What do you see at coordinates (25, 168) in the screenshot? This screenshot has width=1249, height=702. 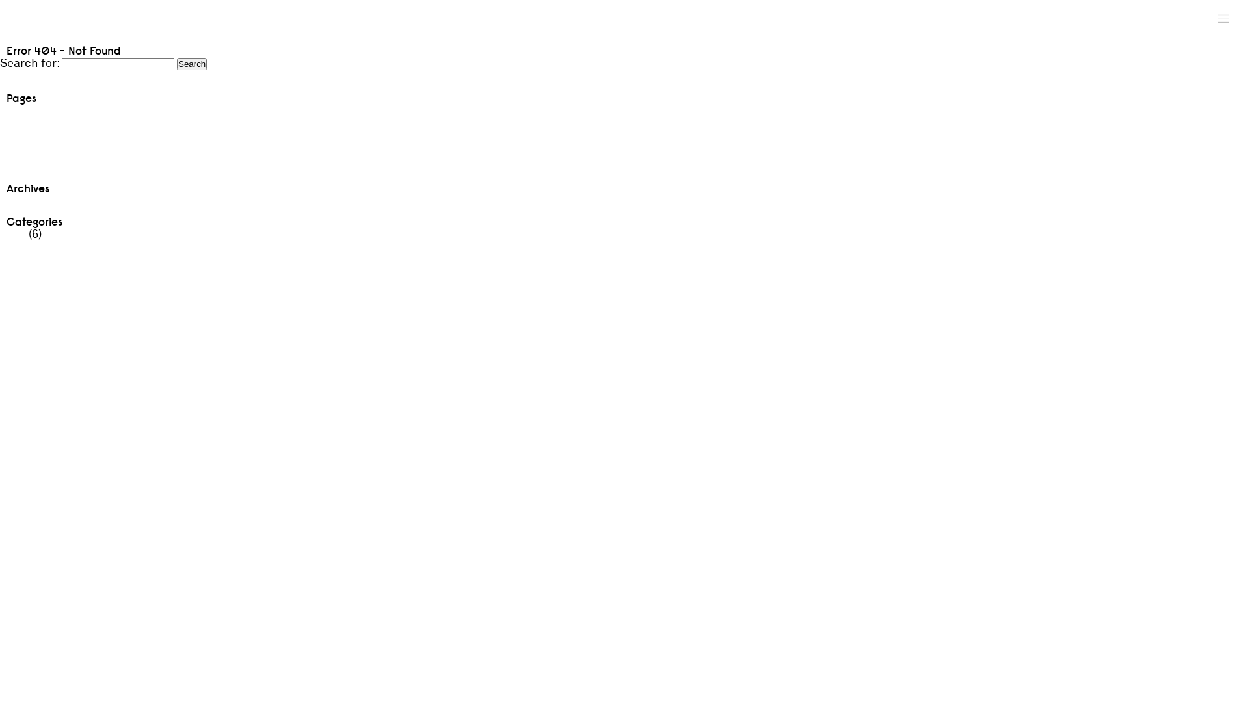 I see `Startsida` at bounding box center [25, 168].